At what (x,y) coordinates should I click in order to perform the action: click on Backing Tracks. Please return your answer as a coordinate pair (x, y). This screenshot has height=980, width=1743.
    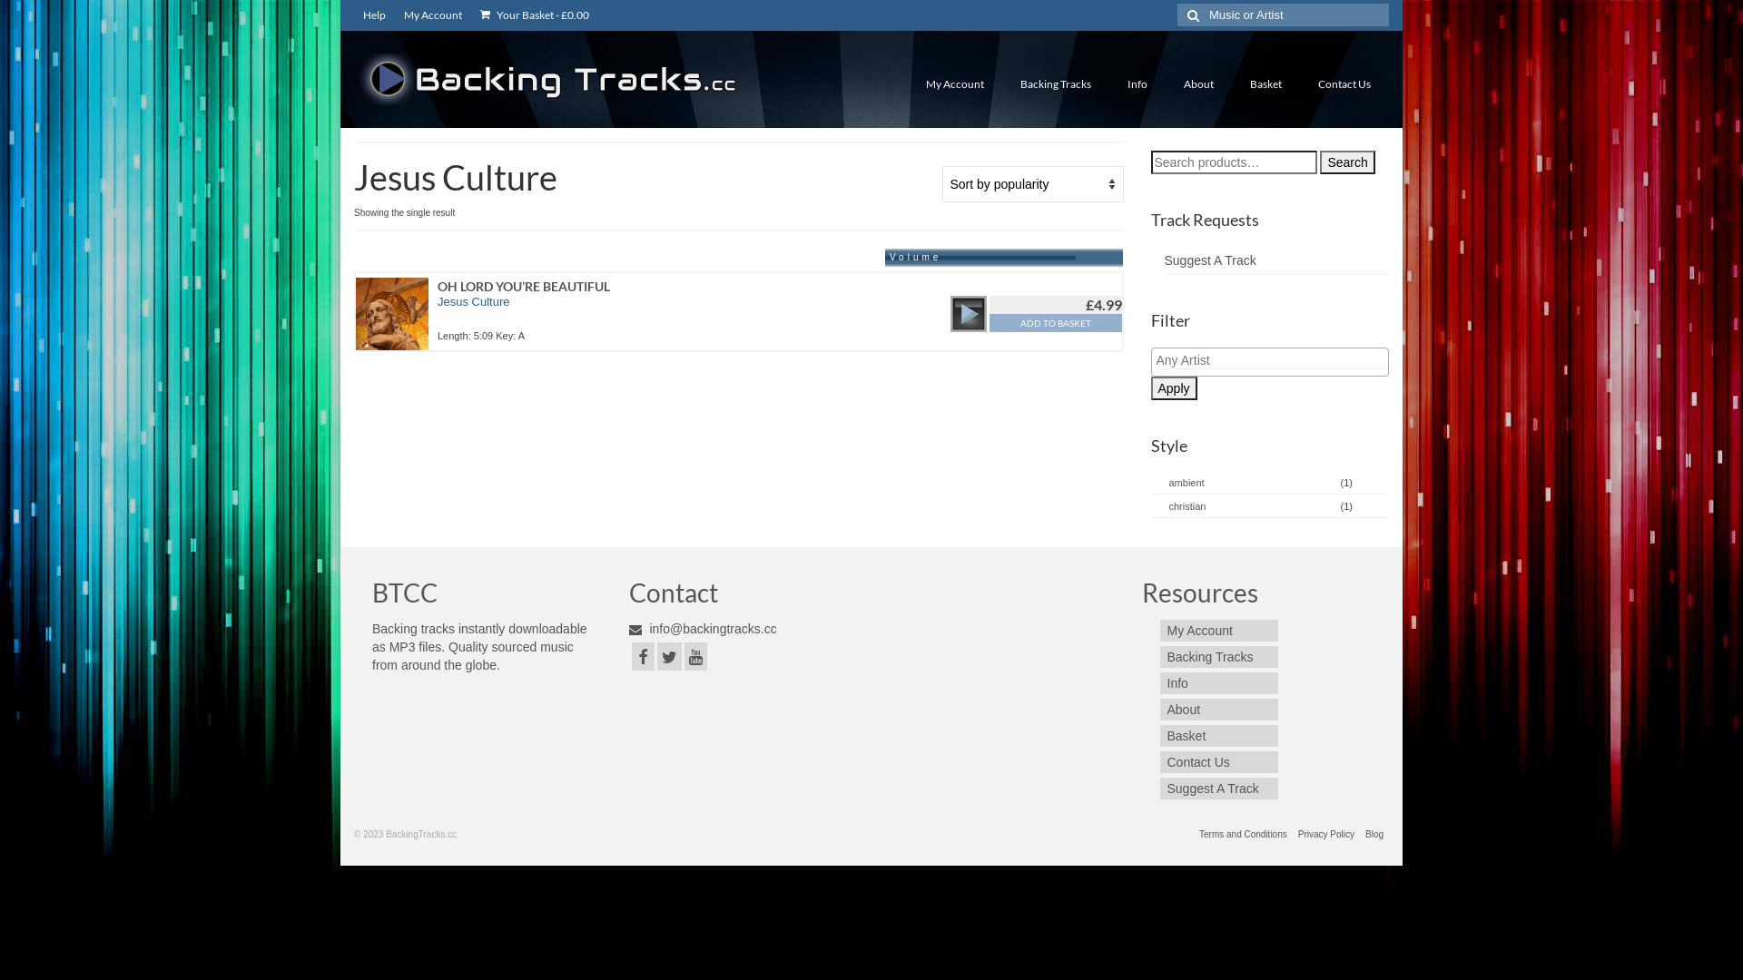
    Looking at the image, I should click on (1219, 657).